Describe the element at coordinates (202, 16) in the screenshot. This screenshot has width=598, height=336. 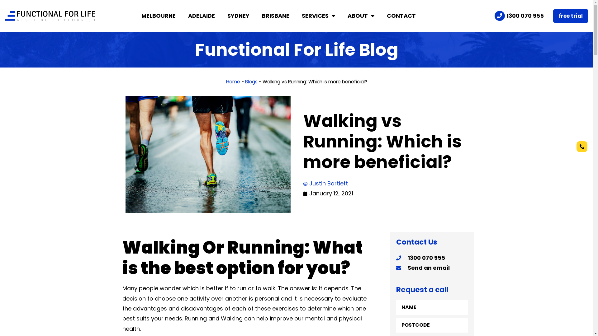
I see `ADELAIDE` at that location.